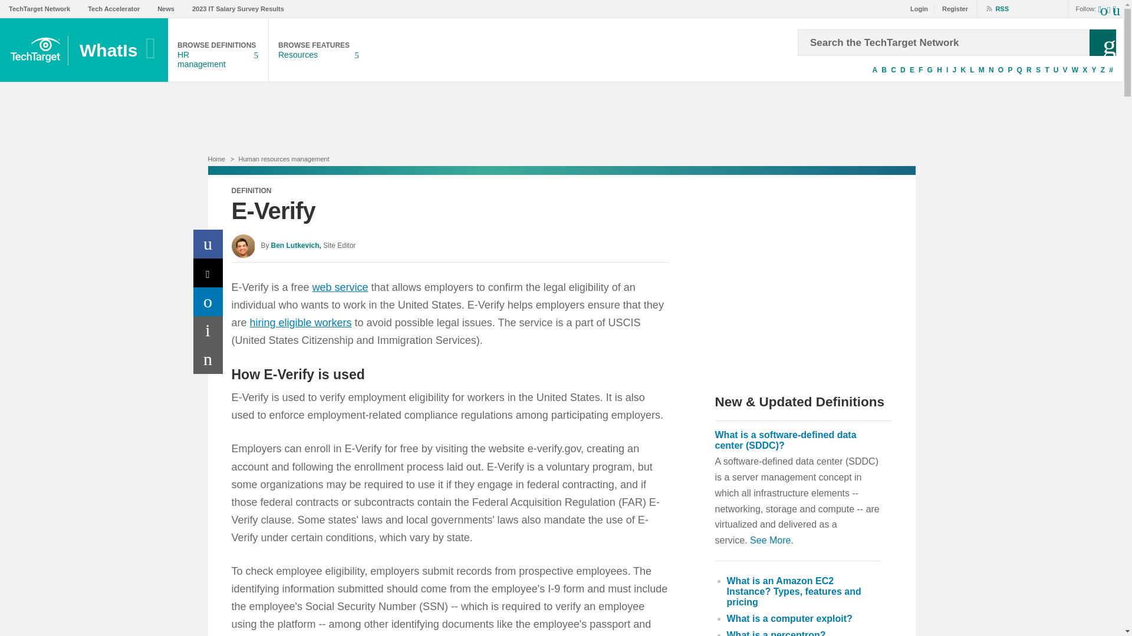 The height and width of the screenshot is (636, 1132). I want to click on Share on LinkedIn, so click(208, 302).